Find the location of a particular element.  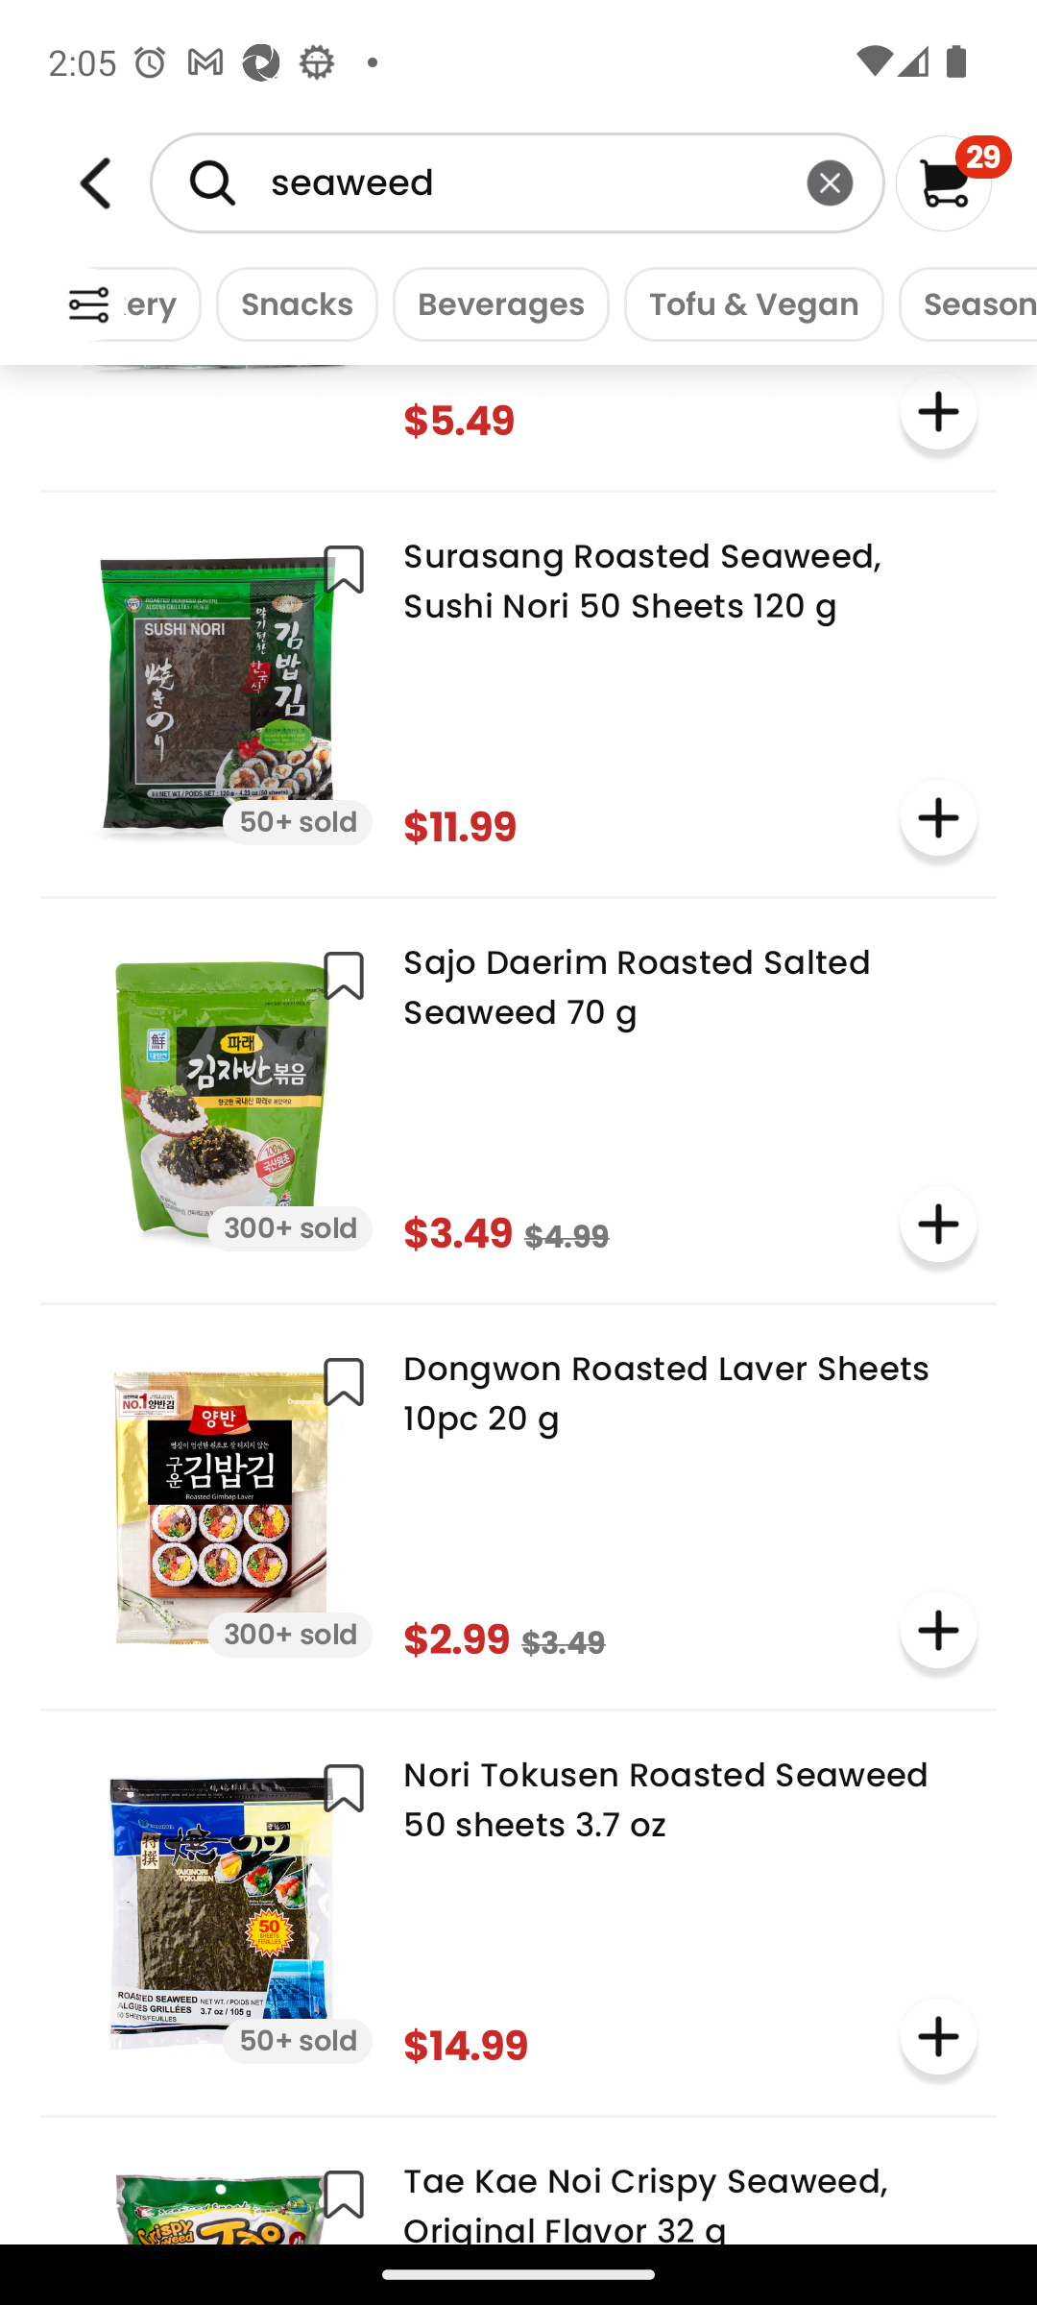

Weee! is located at coordinates (88, 305).